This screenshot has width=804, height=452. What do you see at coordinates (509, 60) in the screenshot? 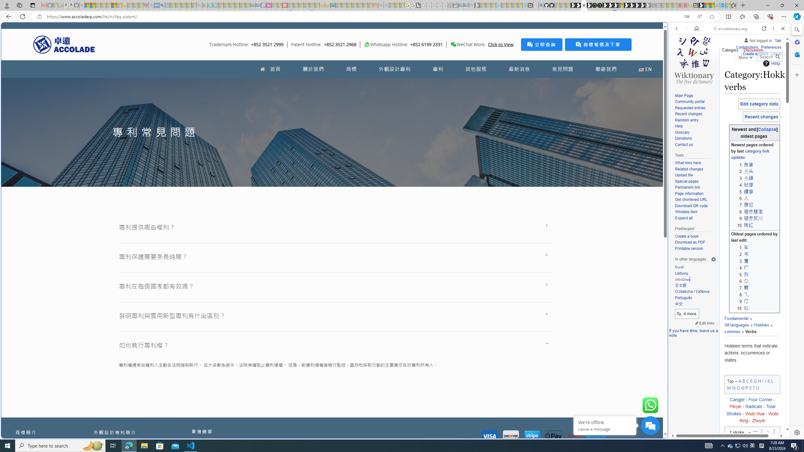
I see `Search or enter web address` at bounding box center [509, 60].